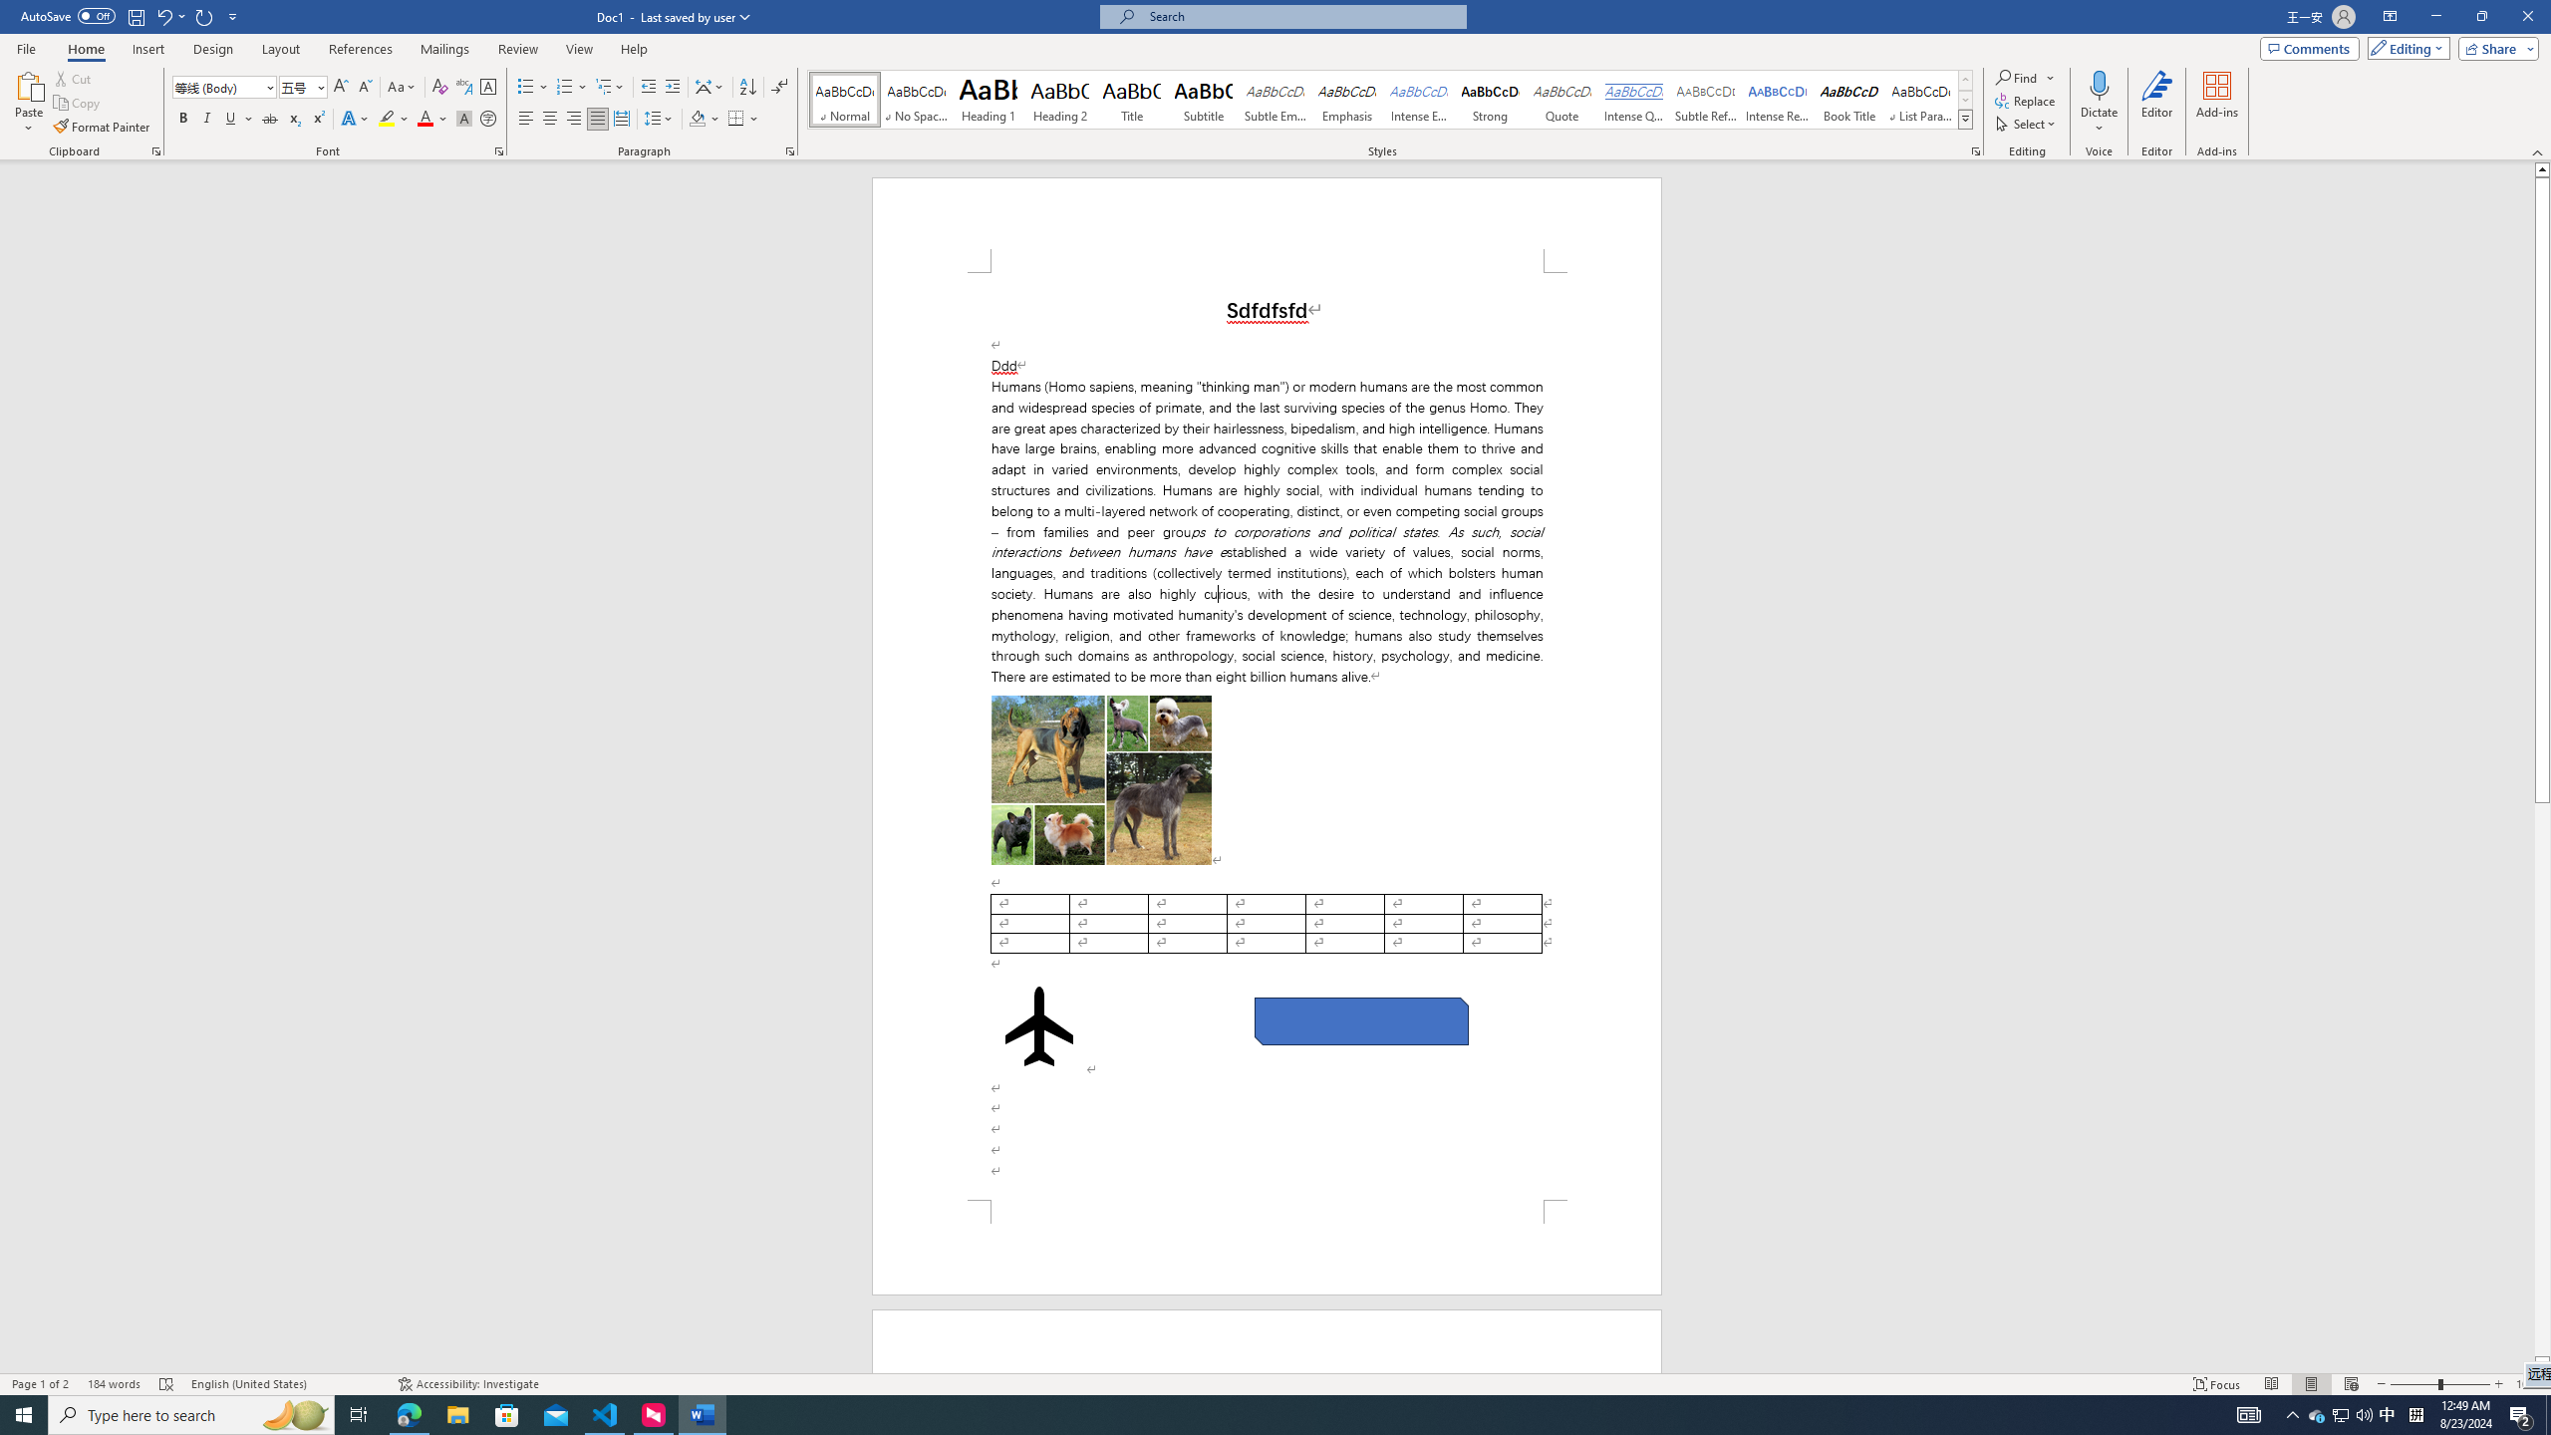 The image size is (2551, 1435). What do you see at coordinates (183, 120) in the screenshot?
I see `Bold` at bounding box center [183, 120].